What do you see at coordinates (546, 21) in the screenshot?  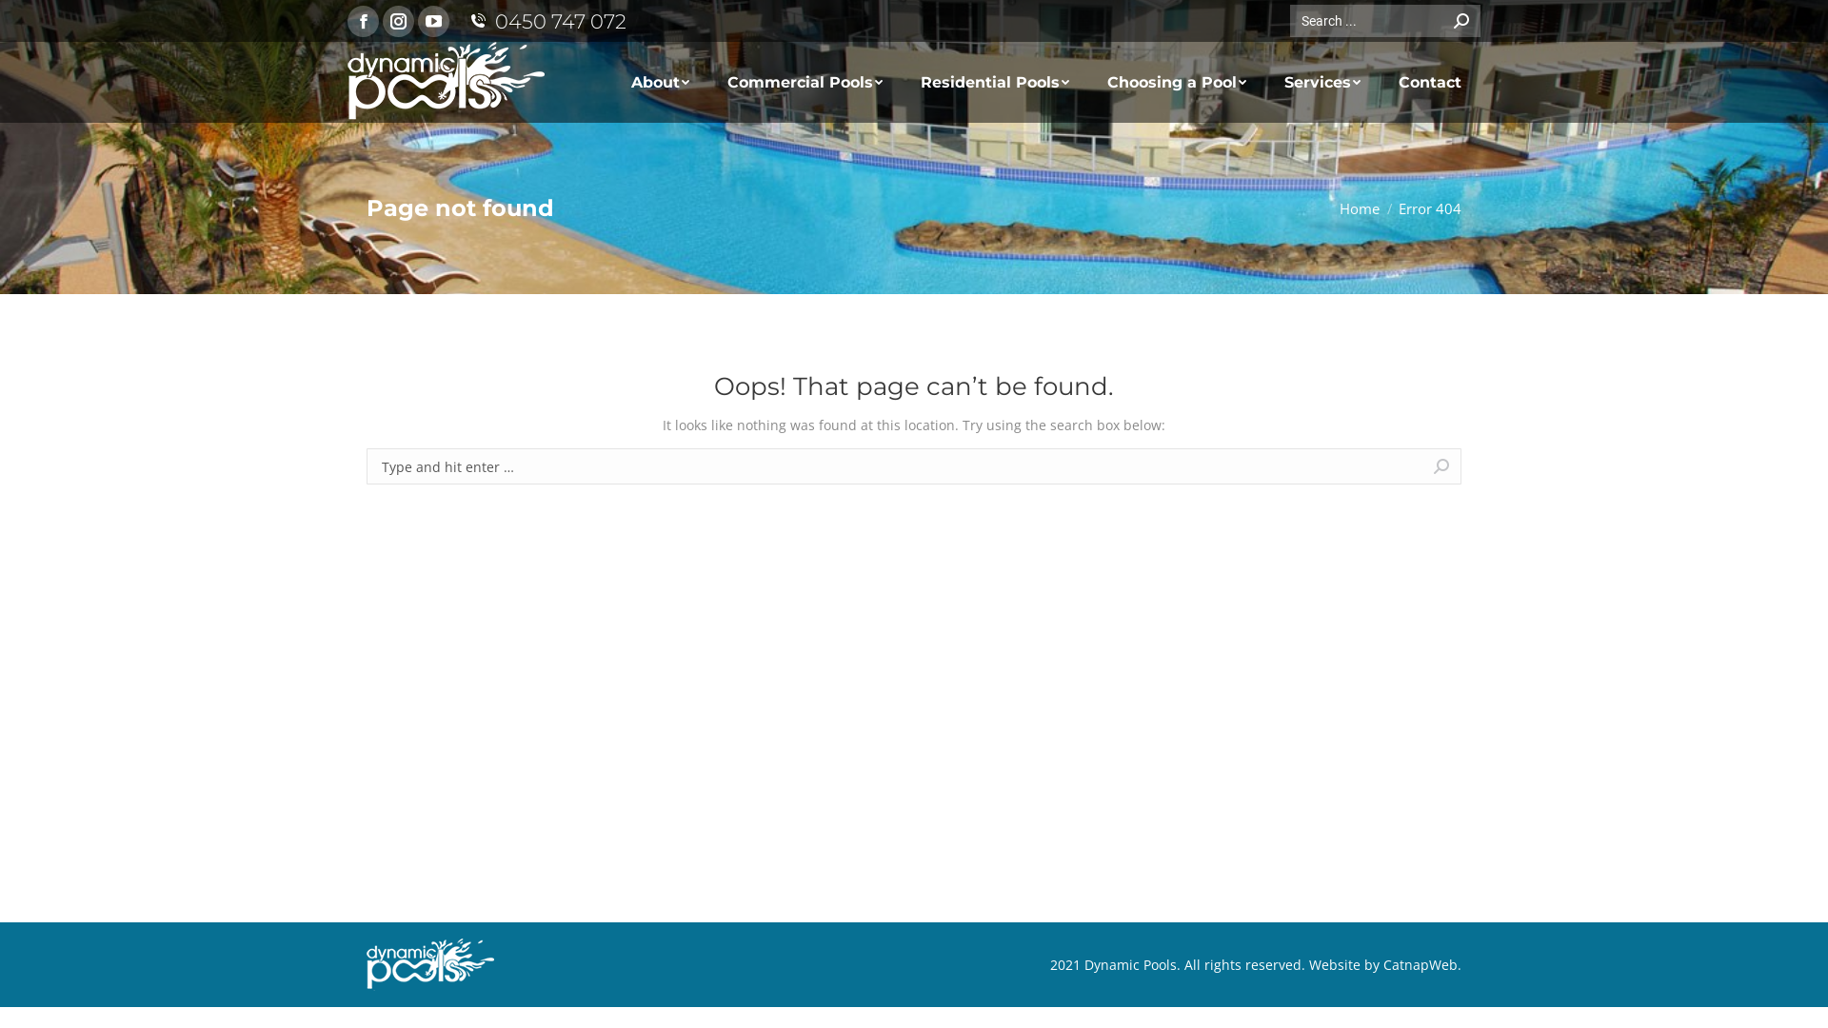 I see `0450 747 072` at bounding box center [546, 21].